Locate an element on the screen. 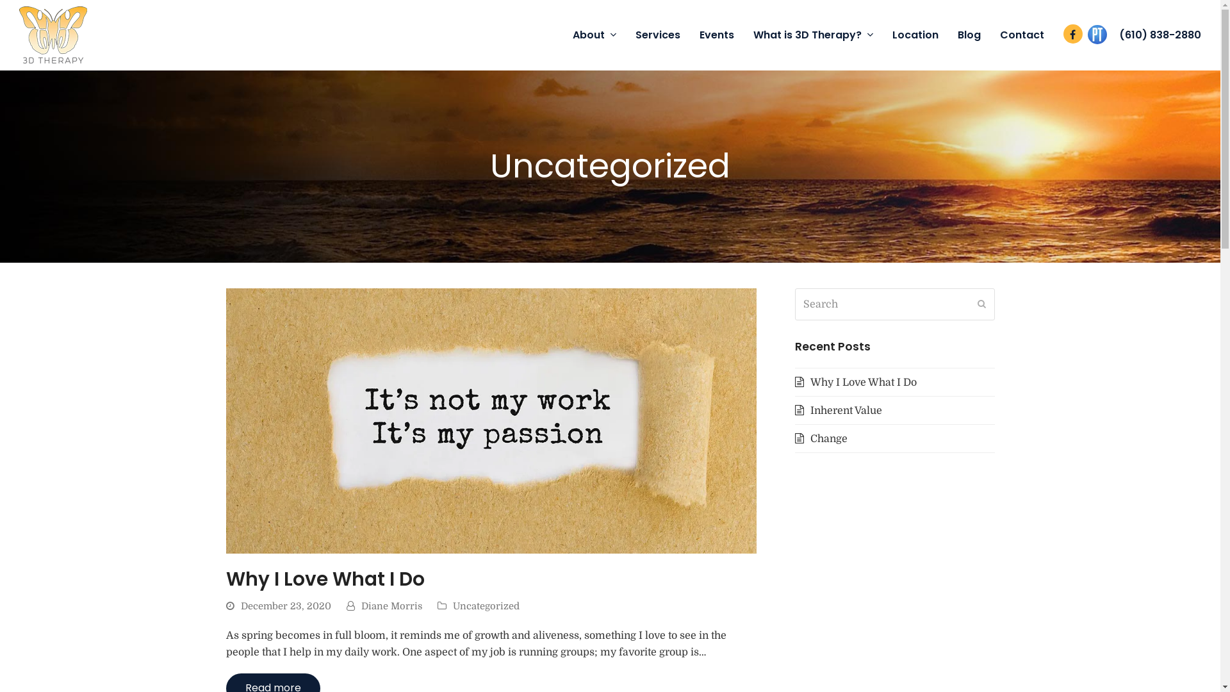 Image resolution: width=1230 pixels, height=692 pixels. Inherent Value is located at coordinates (838, 411).